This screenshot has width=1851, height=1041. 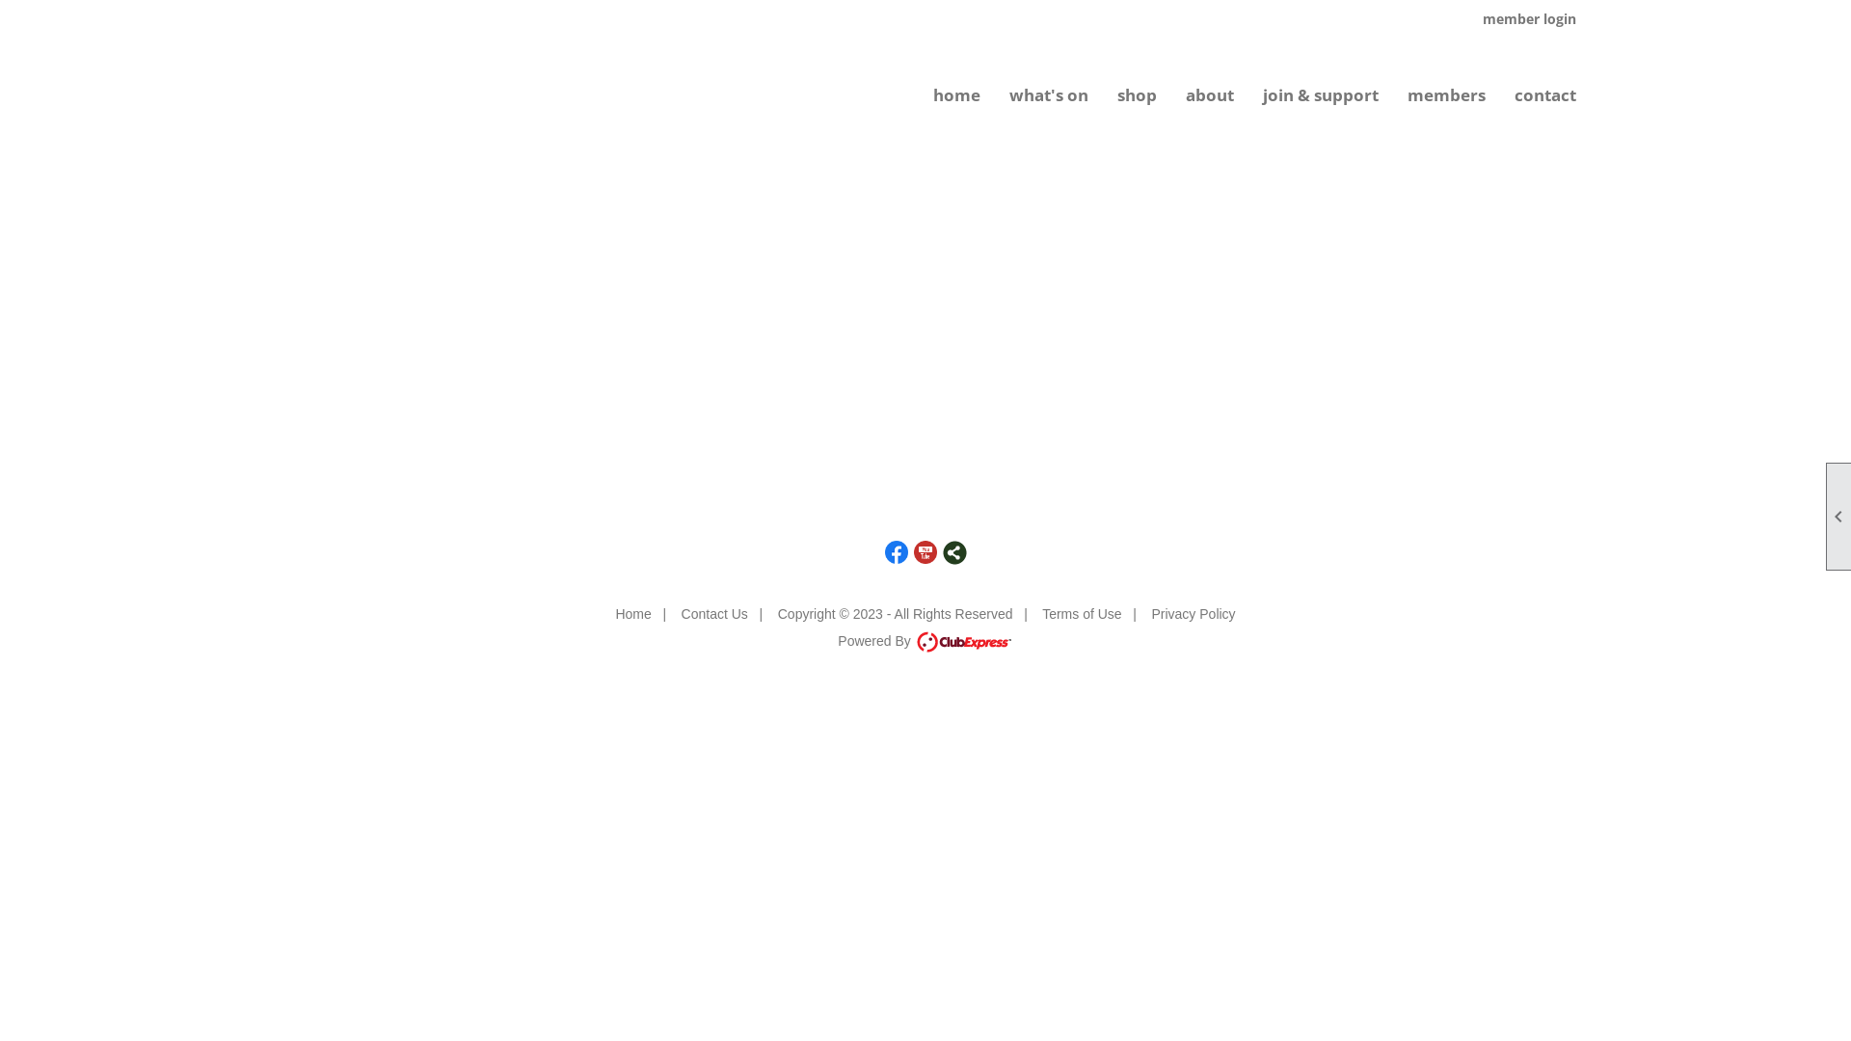 What do you see at coordinates (715, 614) in the screenshot?
I see `Contact Us` at bounding box center [715, 614].